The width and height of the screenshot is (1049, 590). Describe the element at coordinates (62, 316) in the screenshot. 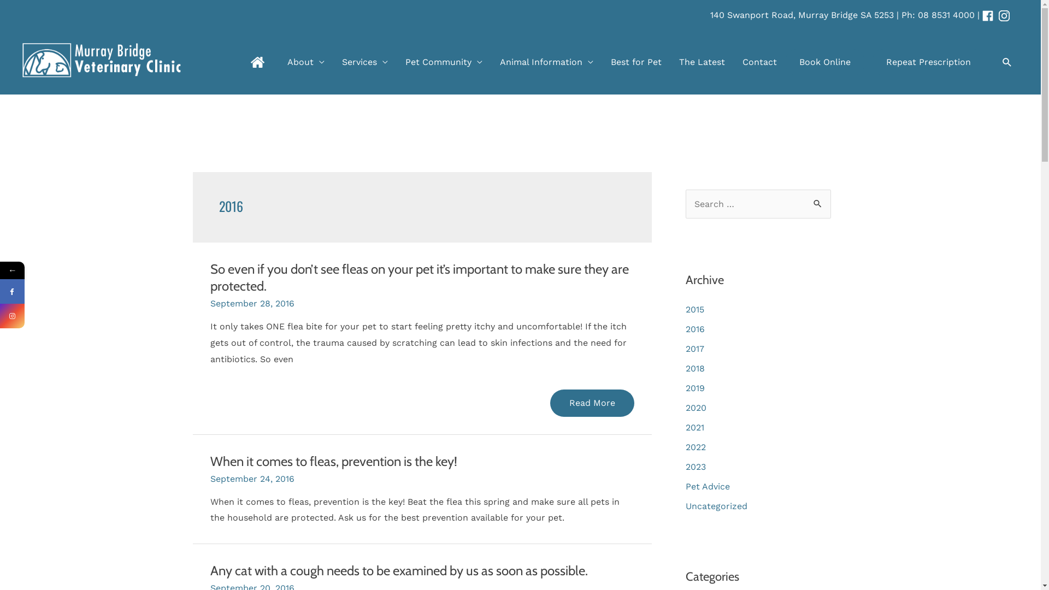

I see `Instagram` at that location.